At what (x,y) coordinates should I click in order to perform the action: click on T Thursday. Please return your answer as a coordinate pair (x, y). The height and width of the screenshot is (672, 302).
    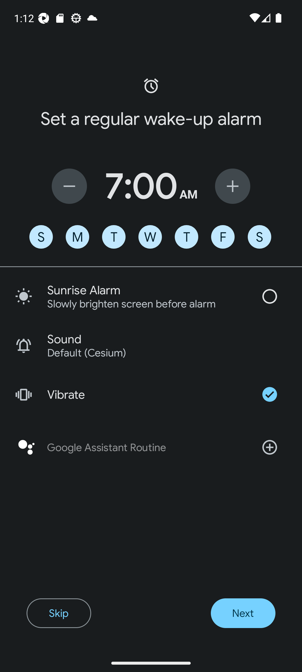
    Looking at the image, I should click on (186, 237).